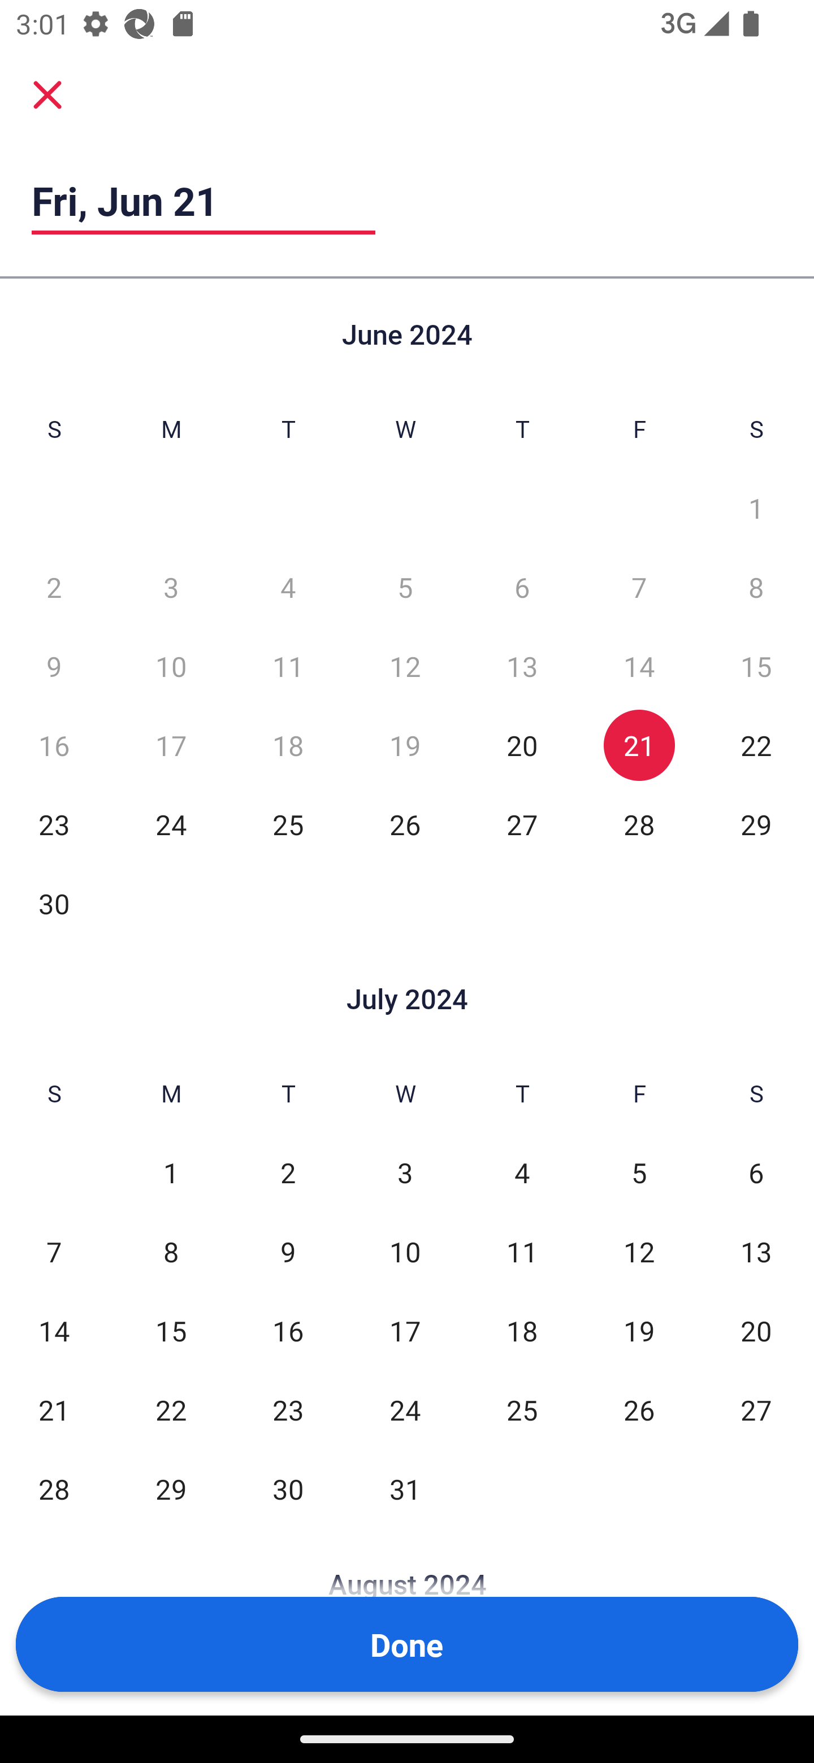 This screenshot has width=814, height=1763. What do you see at coordinates (522, 1251) in the screenshot?
I see `11 Thu, Jul 11, Not Selected` at bounding box center [522, 1251].